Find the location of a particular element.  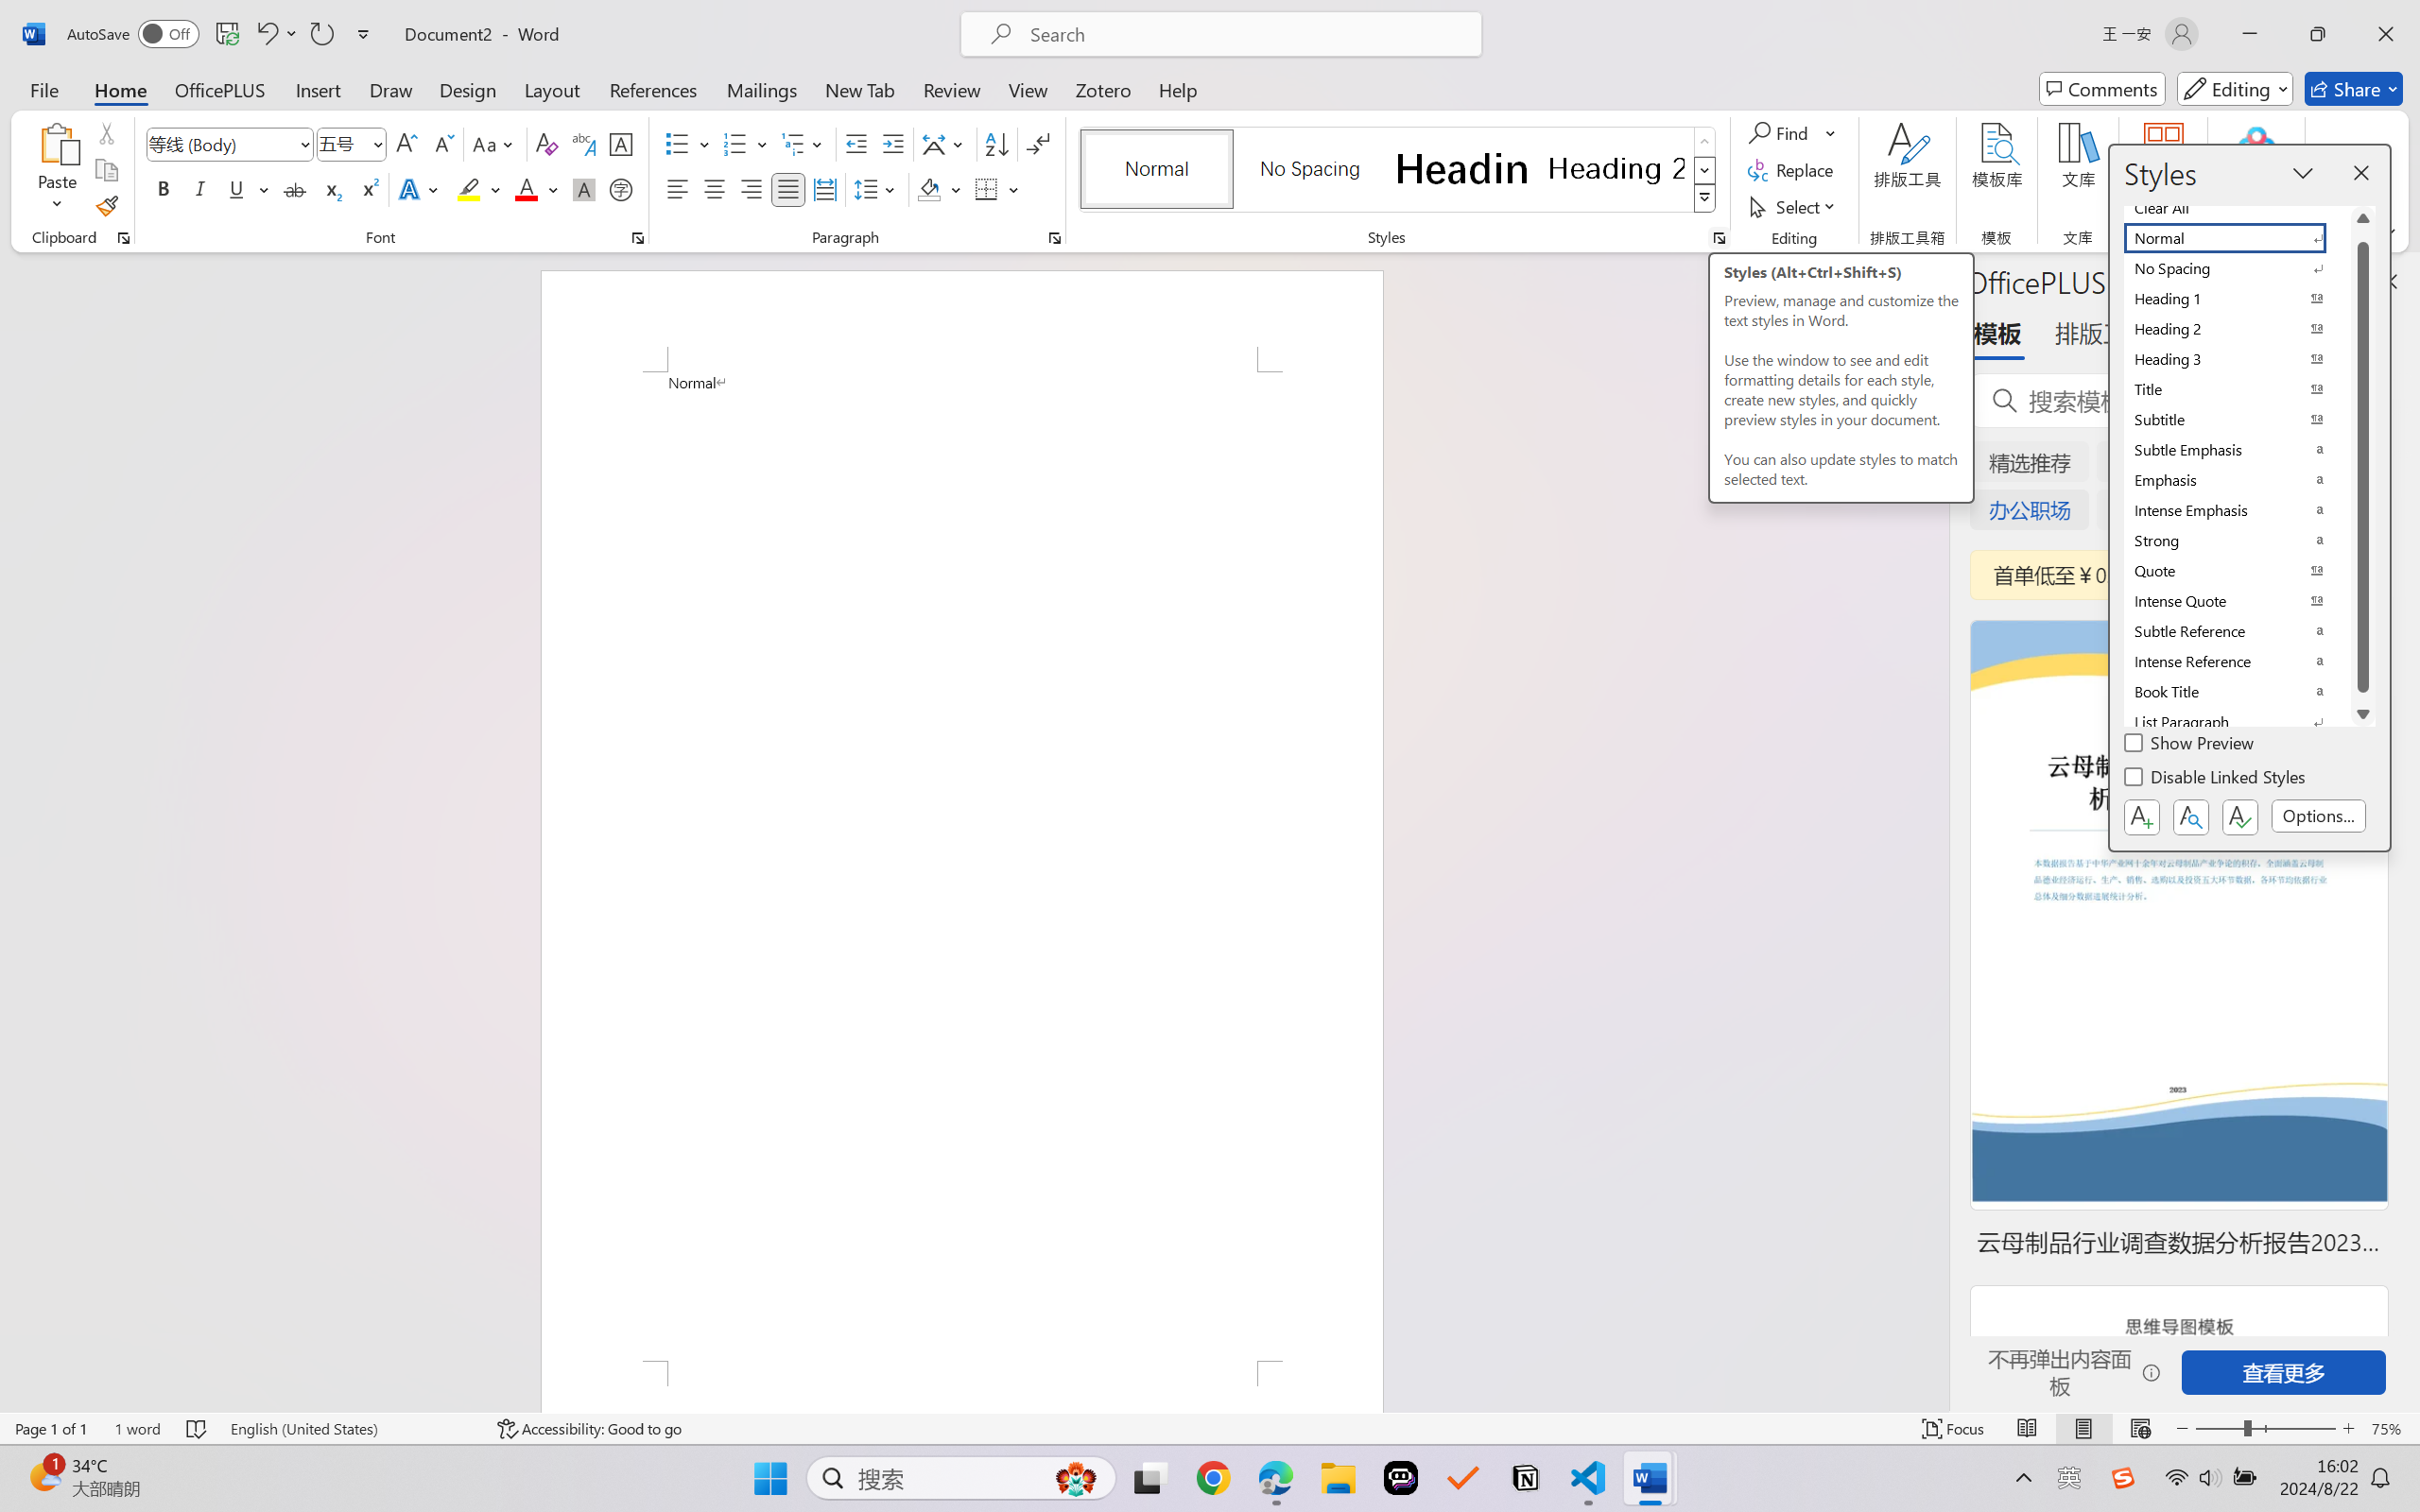

Phonetic Guide... is located at coordinates (582, 144).